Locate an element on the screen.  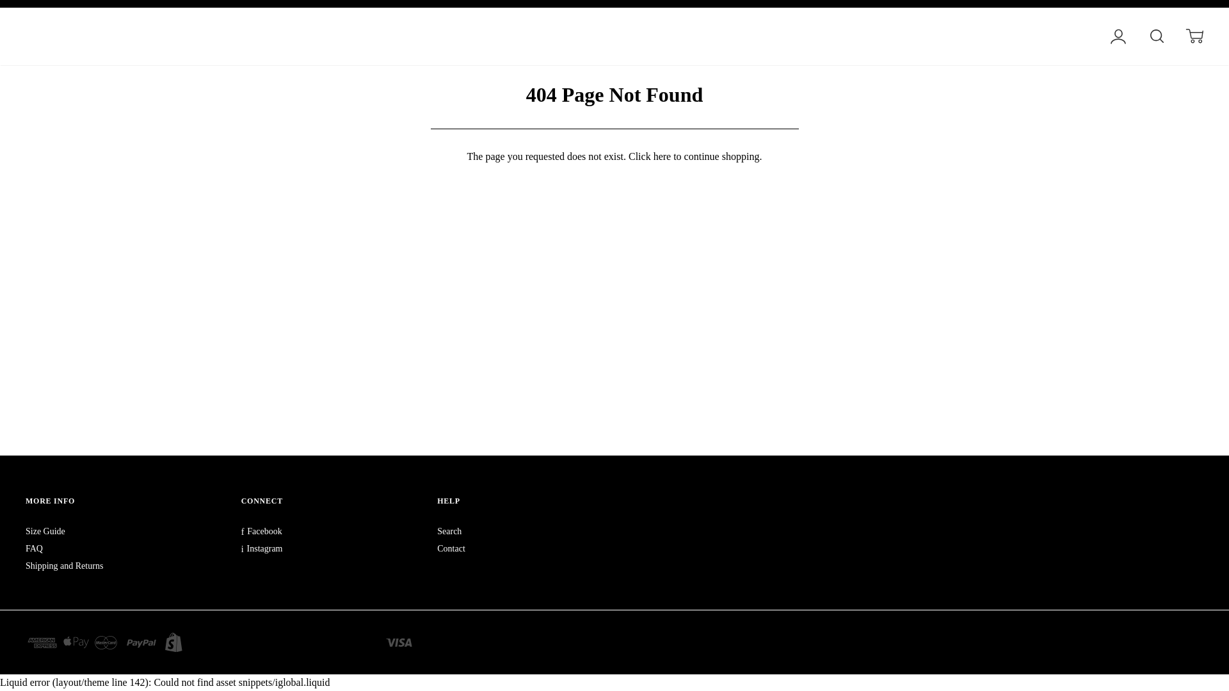
Facebook is located at coordinates (261, 530).